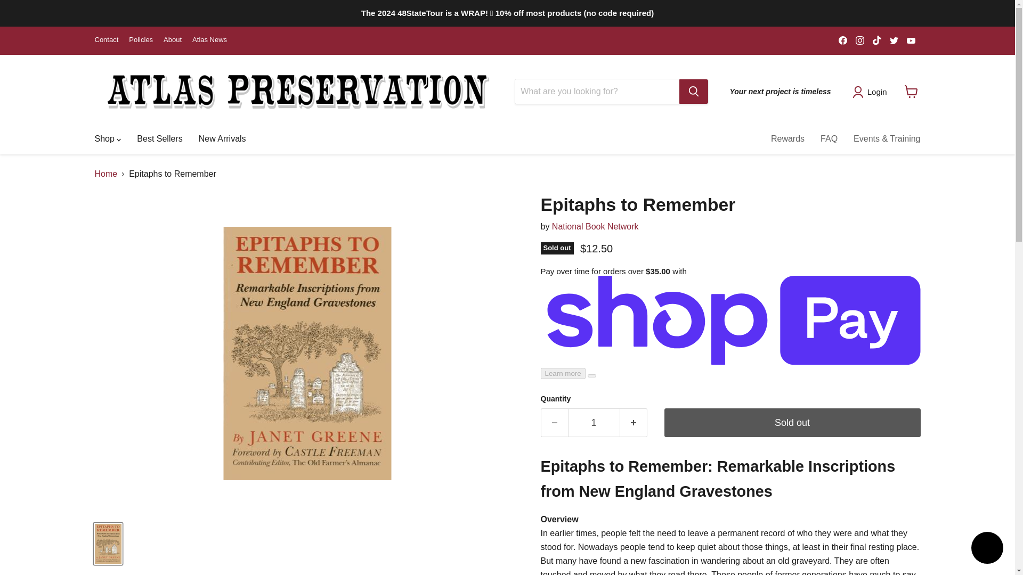 This screenshot has height=575, width=1023. What do you see at coordinates (911, 40) in the screenshot?
I see `YouTube` at bounding box center [911, 40].